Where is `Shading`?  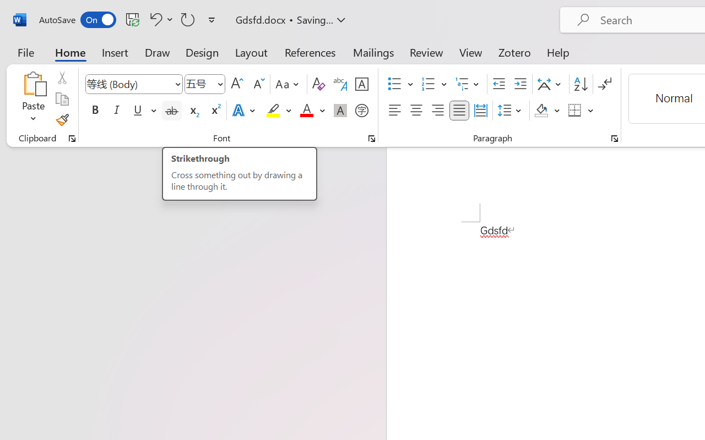
Shading is located at coordinates (547, 111).